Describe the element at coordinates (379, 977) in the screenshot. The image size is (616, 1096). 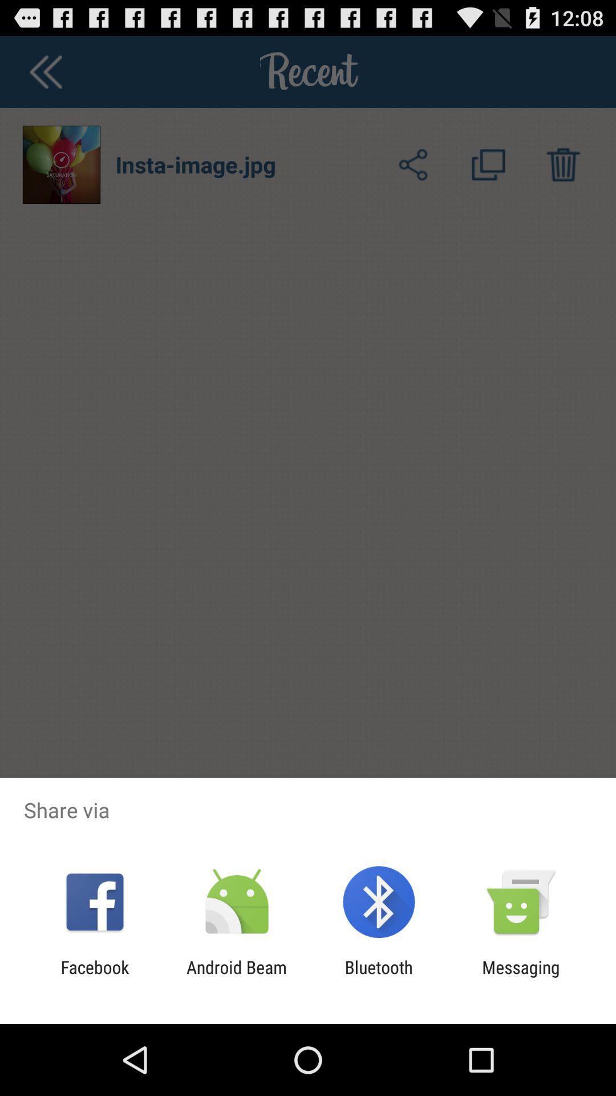
I see `open item next to the messaging` at that location.